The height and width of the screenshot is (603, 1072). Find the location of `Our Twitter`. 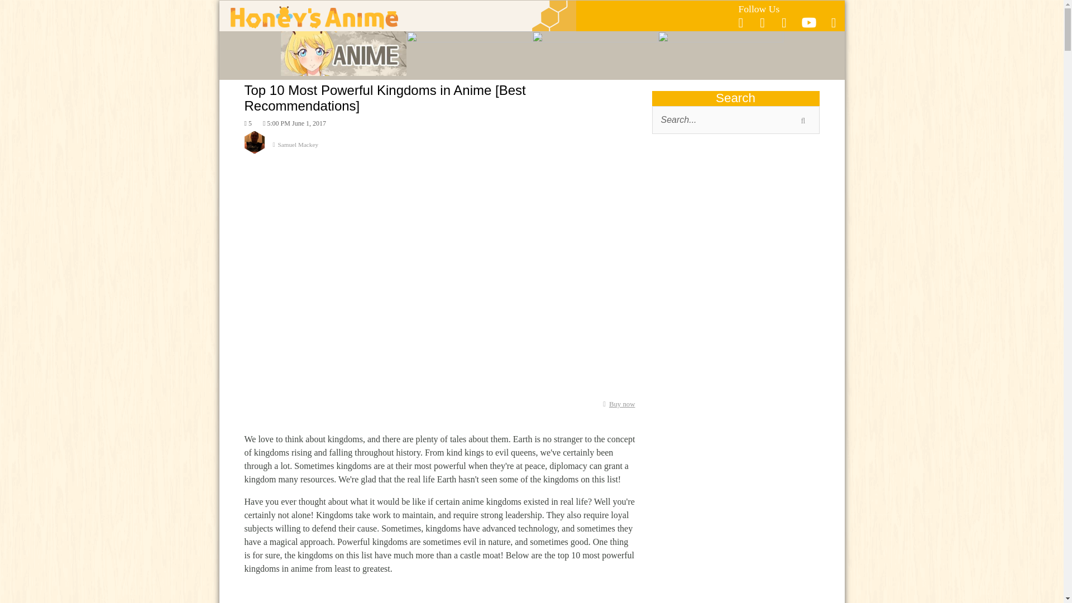

Our Twitter is located at coordinates (763, 23).